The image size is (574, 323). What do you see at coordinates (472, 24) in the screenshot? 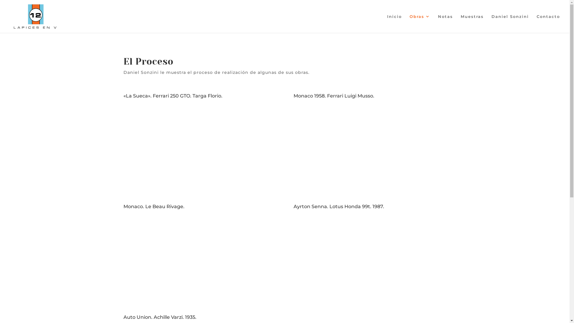
I see `Muestras` at bounding box center [472, 24].